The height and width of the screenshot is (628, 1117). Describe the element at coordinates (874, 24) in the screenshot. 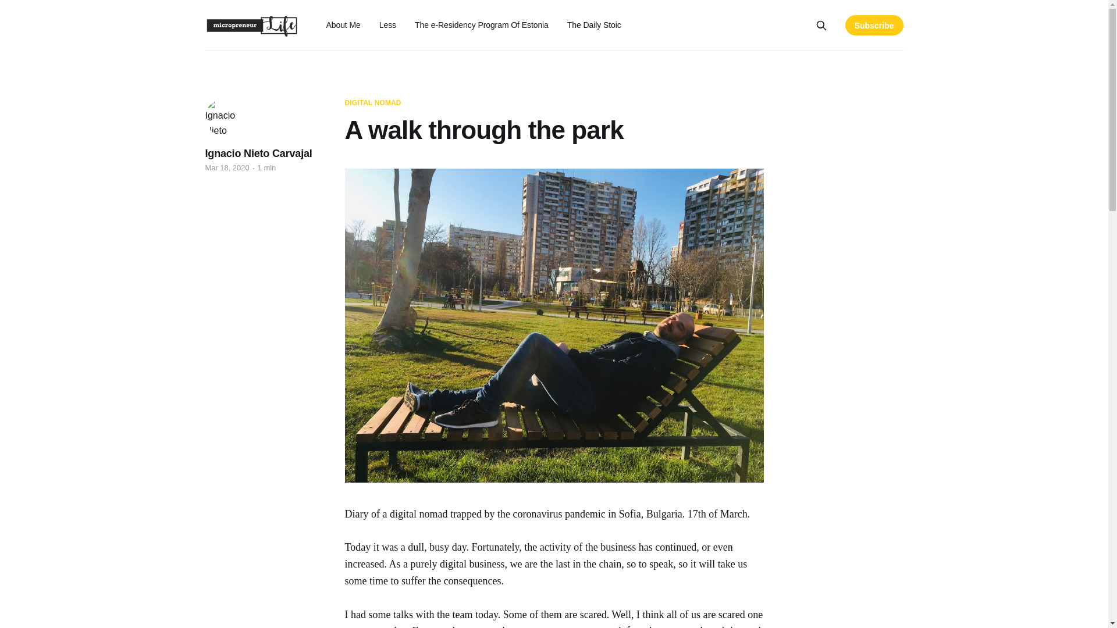

I see `Subscribe` at that location.